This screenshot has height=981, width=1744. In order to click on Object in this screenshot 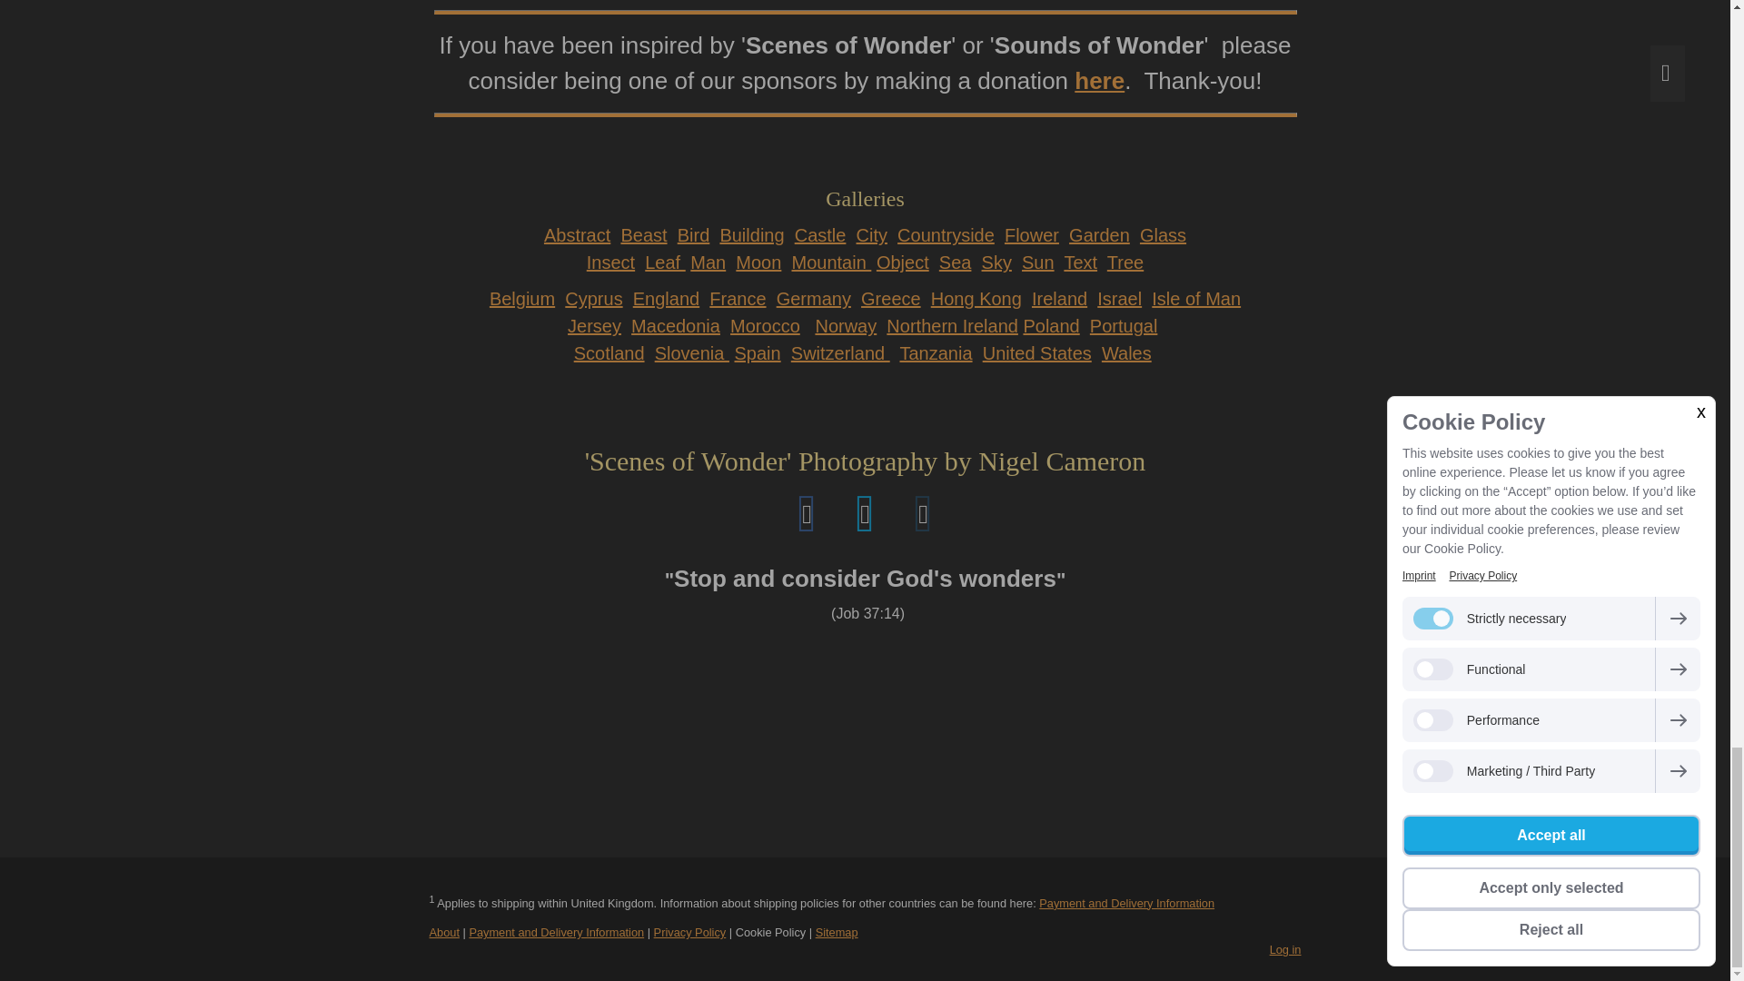, I will do `click(903, 262)`.